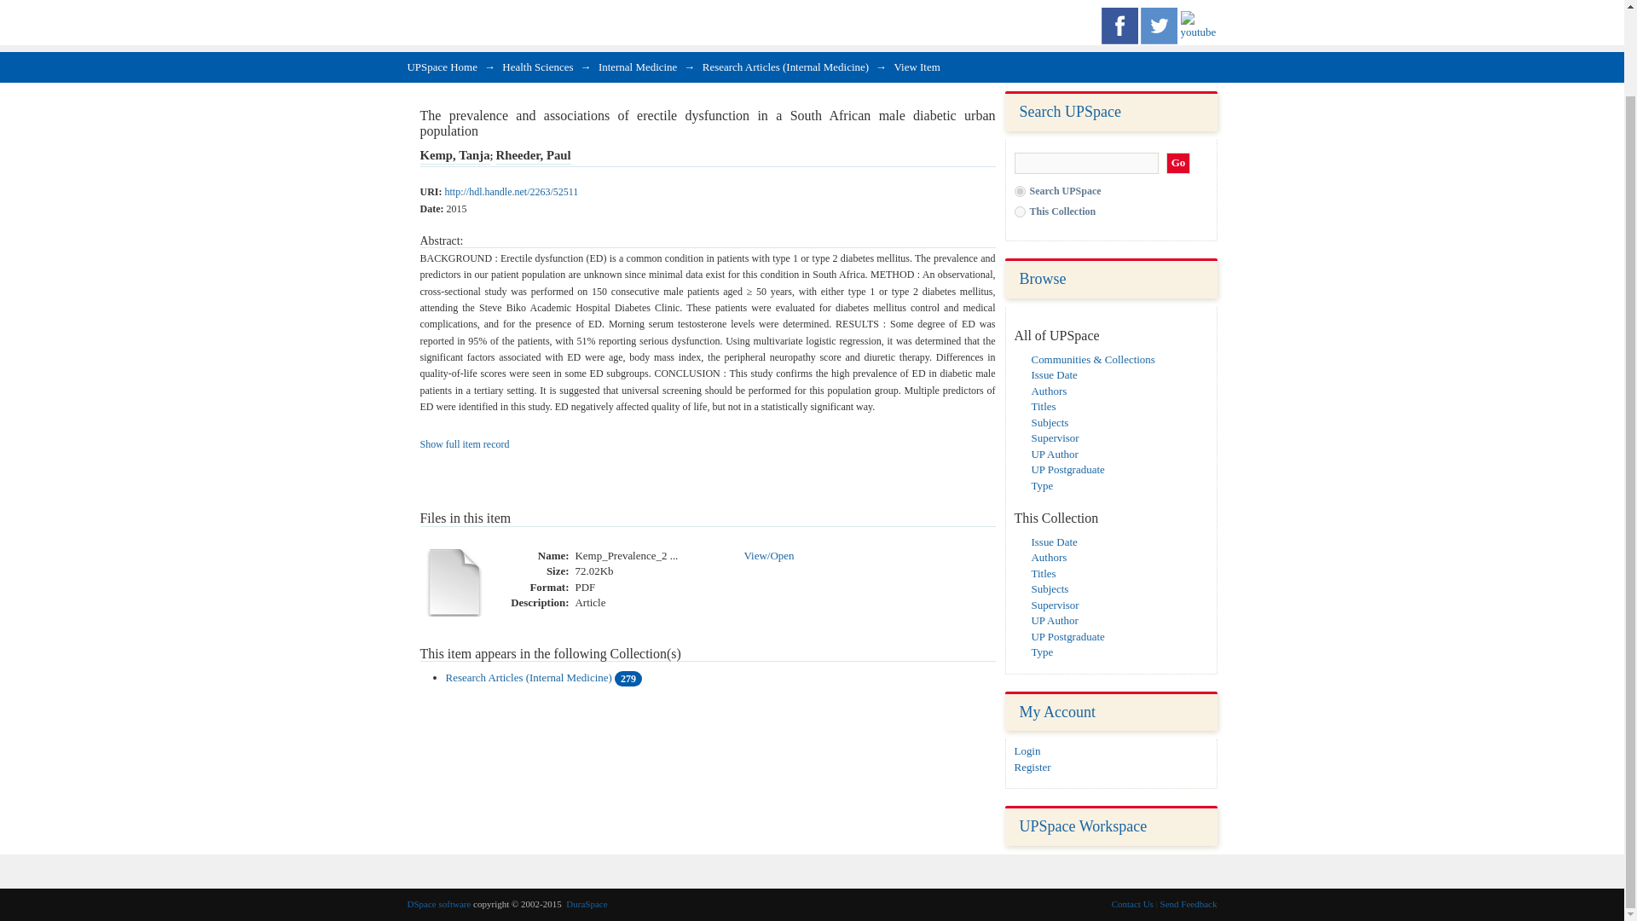 The height and width of the screenshot is (921, 1637). I want to click on Titles, so click(1044, 406).